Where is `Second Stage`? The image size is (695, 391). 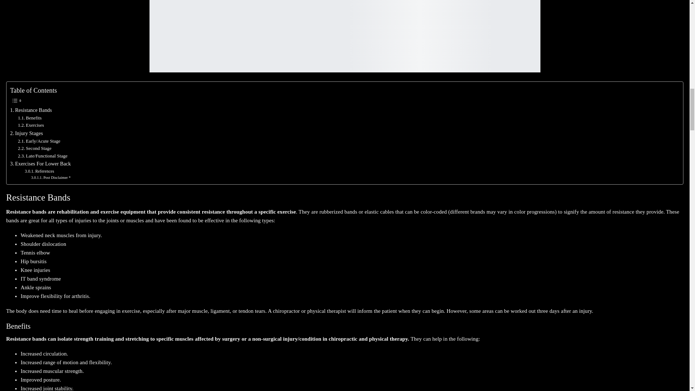
Second Stage is located at coordinates (35, 148).